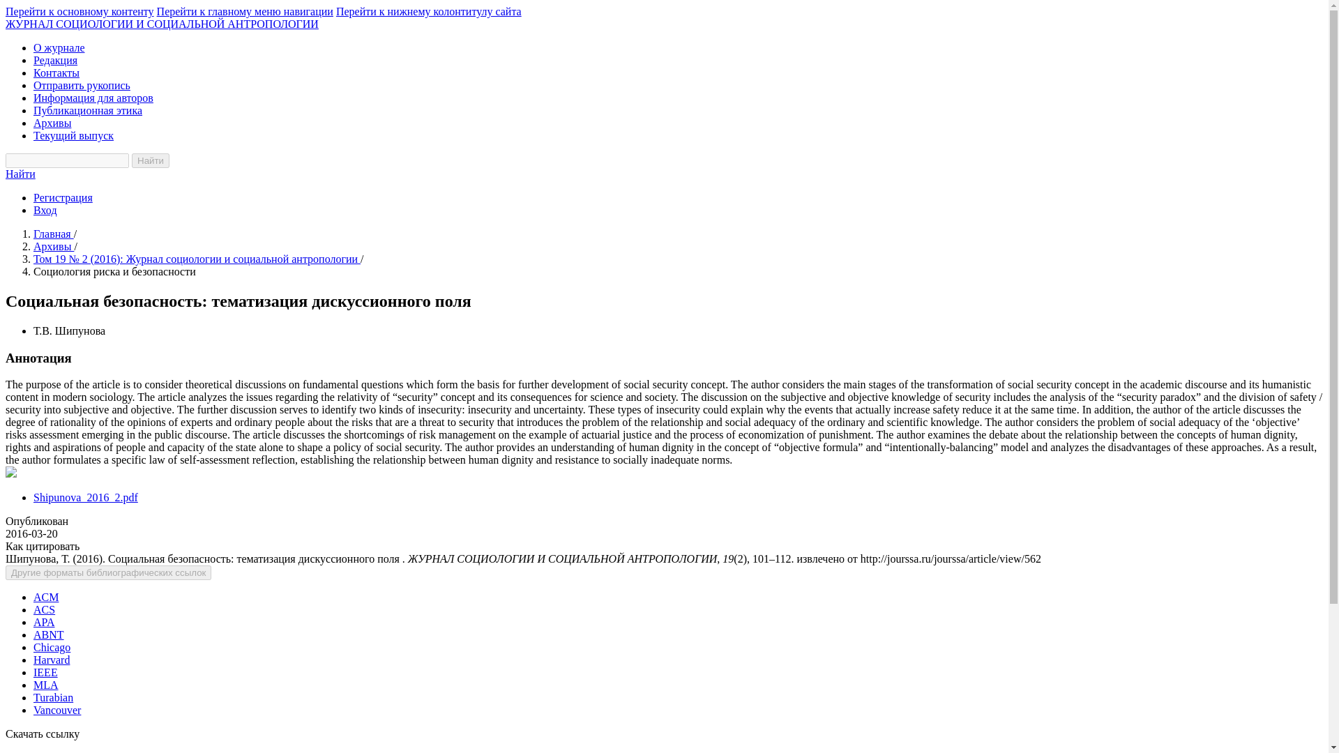 The width and height of the screenshot is (1339, 753). I want to click on ACS, so click(44, 609).